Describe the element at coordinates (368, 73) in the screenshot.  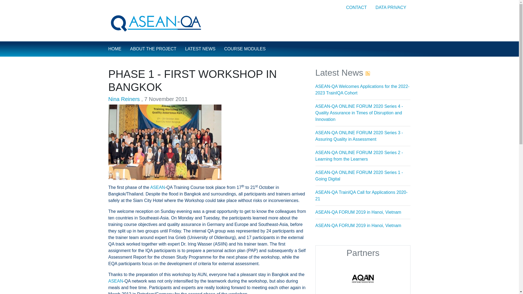
I see `Subscribe to weblog` at that location.